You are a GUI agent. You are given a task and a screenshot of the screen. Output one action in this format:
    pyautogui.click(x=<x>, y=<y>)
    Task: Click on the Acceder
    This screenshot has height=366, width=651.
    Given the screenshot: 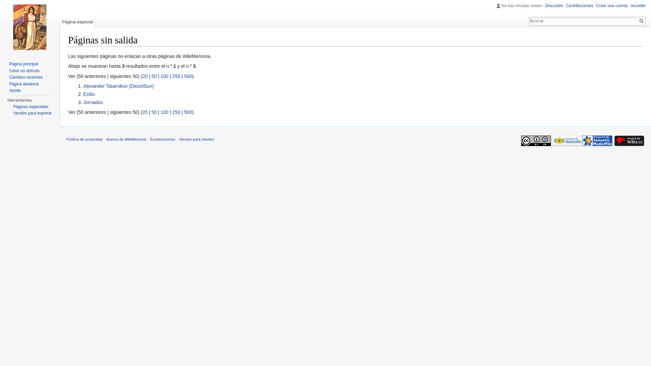 What is the action you would take?
    pyautogui.click(x=638, y=6)
    